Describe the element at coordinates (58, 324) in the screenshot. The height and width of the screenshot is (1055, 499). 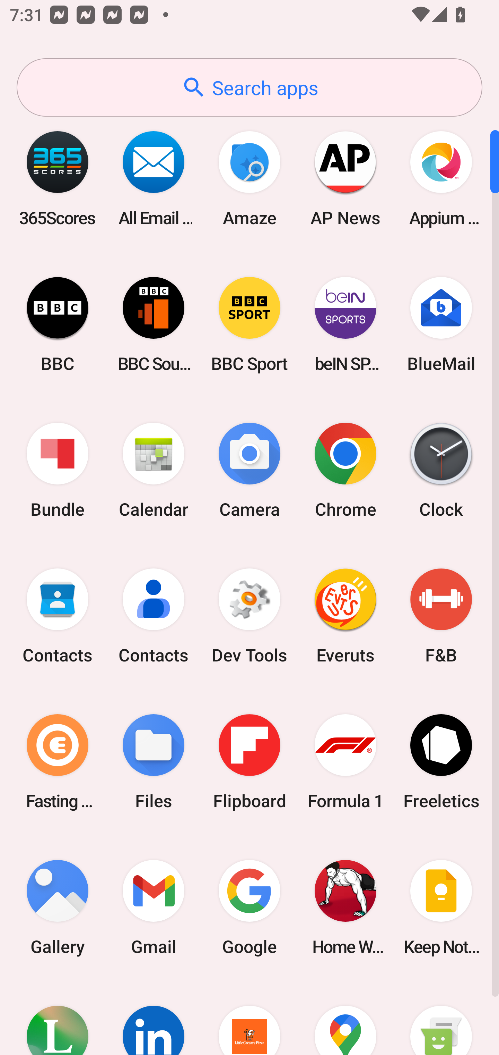
I see `BBC` at that location.